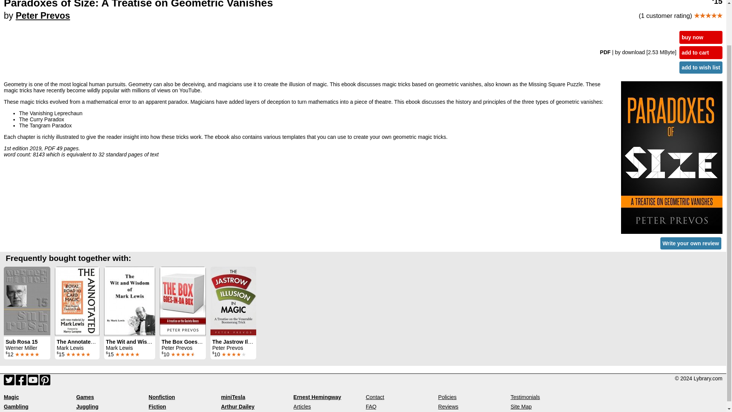  What do you see at coordinates (233, 397) in the screenshot?
I see `miniTesla` at bounding box center [233, 397].